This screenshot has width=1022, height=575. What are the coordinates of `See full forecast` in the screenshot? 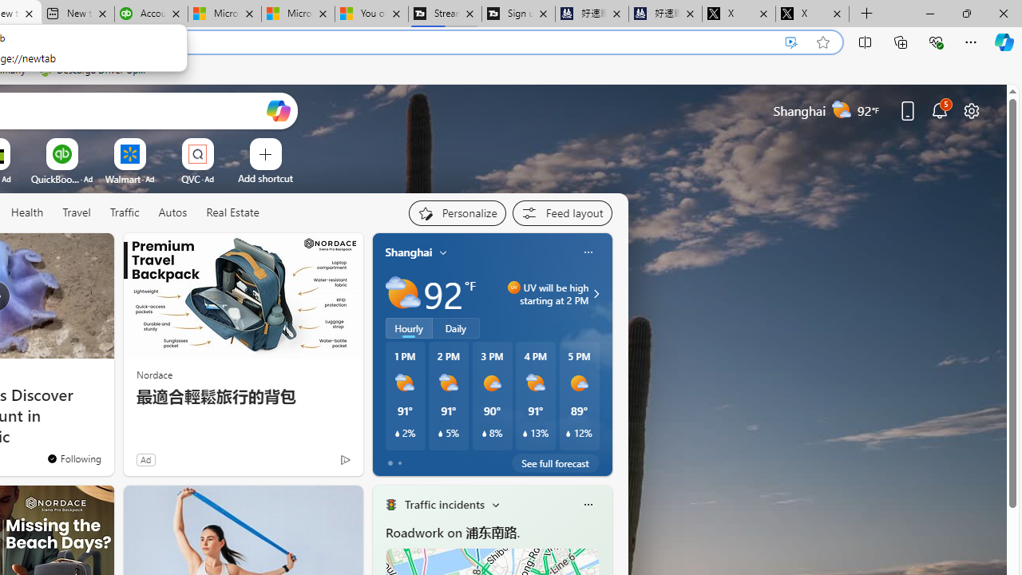 It's located at (556, 463).